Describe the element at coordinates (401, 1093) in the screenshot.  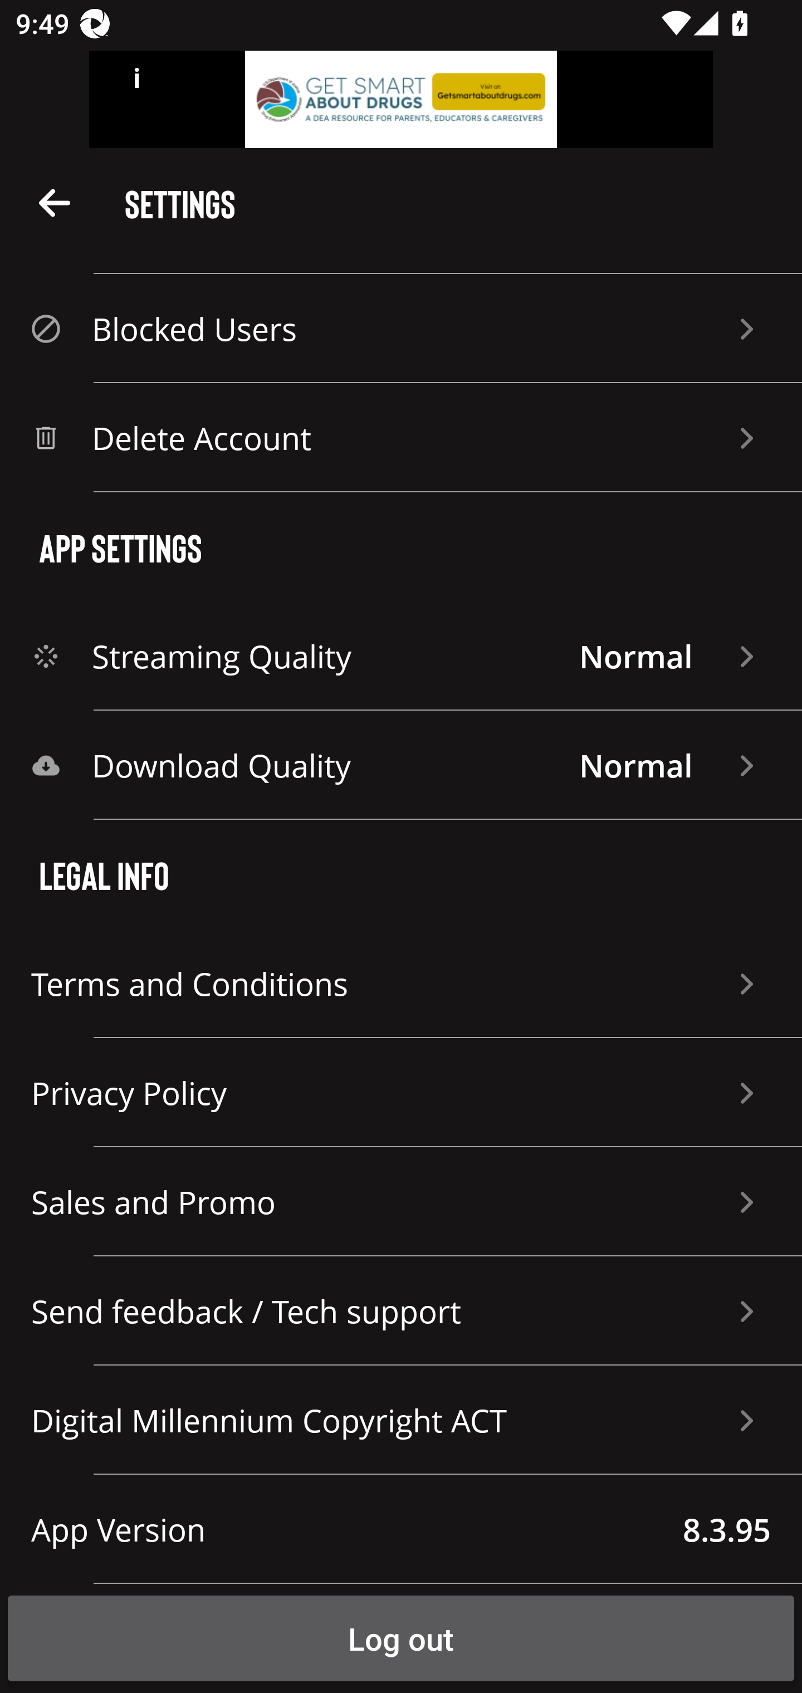
I see `Privacy Policy` at that location.